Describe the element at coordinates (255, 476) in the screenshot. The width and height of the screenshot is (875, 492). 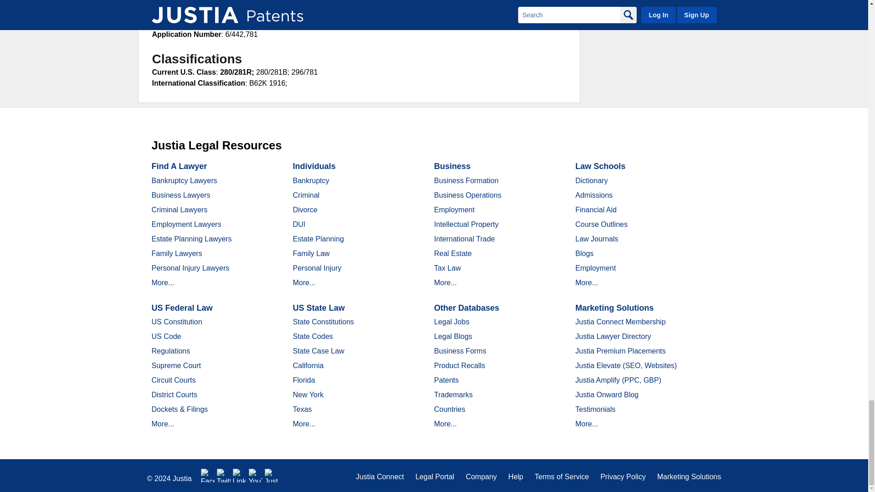
I see `YouTube` at that location.